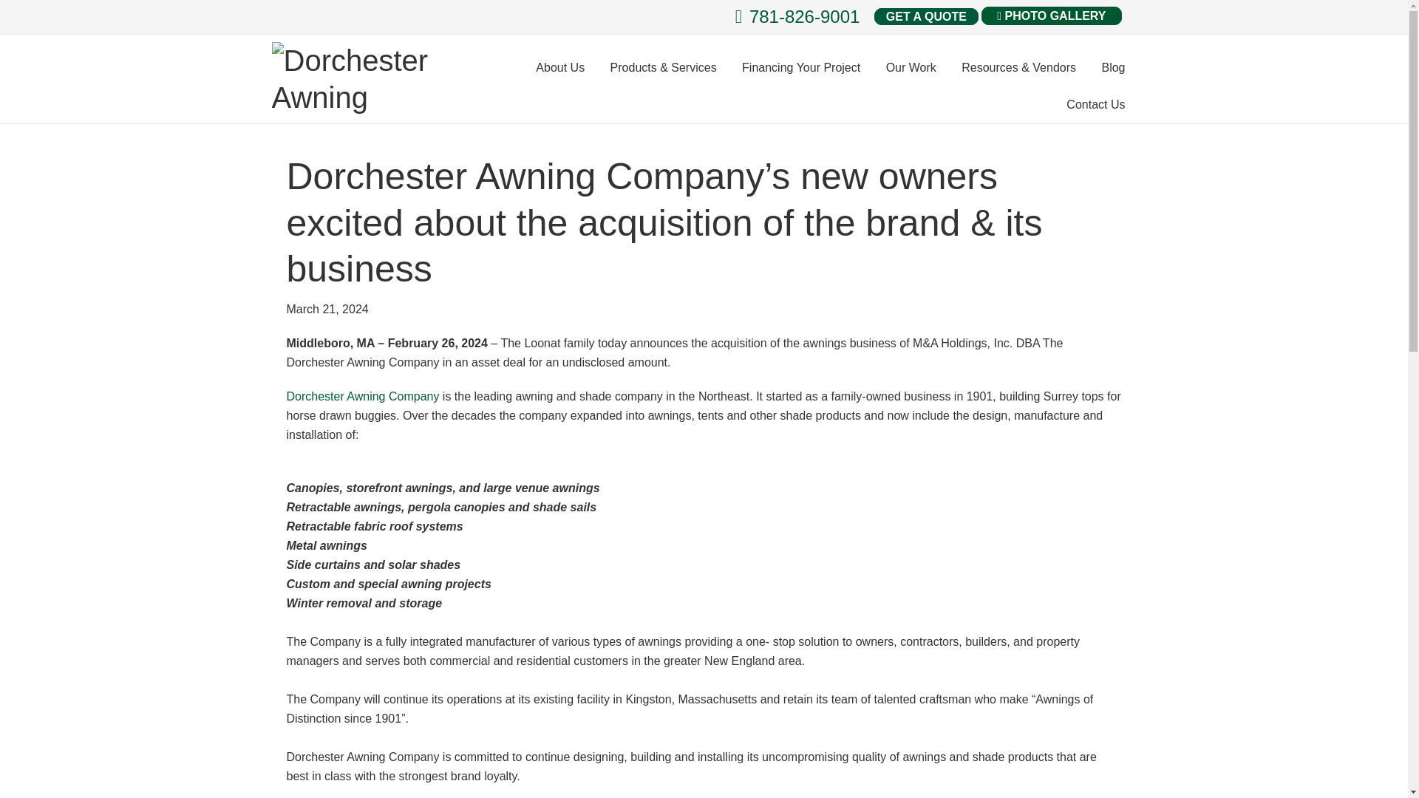 The width and height of the screenshot is (1419, 798). Describe the element at coordinates (1095, 105) in the screenshot. I see `Contact Us` at that location.